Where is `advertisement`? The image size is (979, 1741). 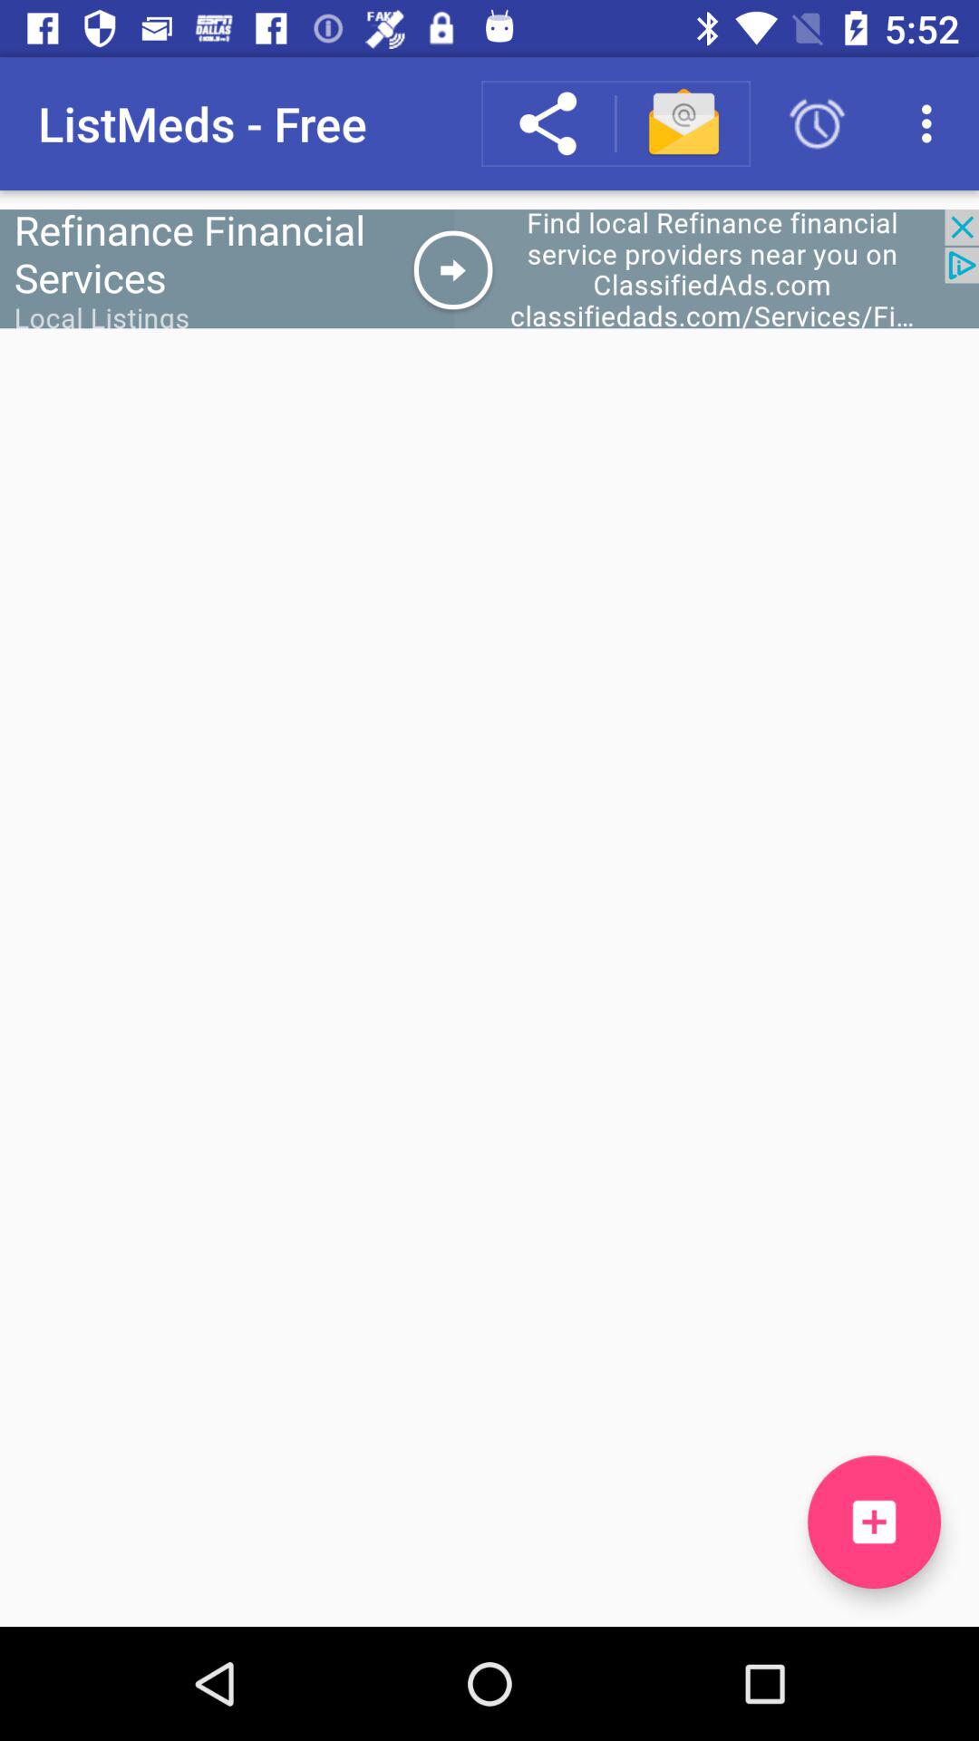
advertisement is located at coordinates (489, 268).